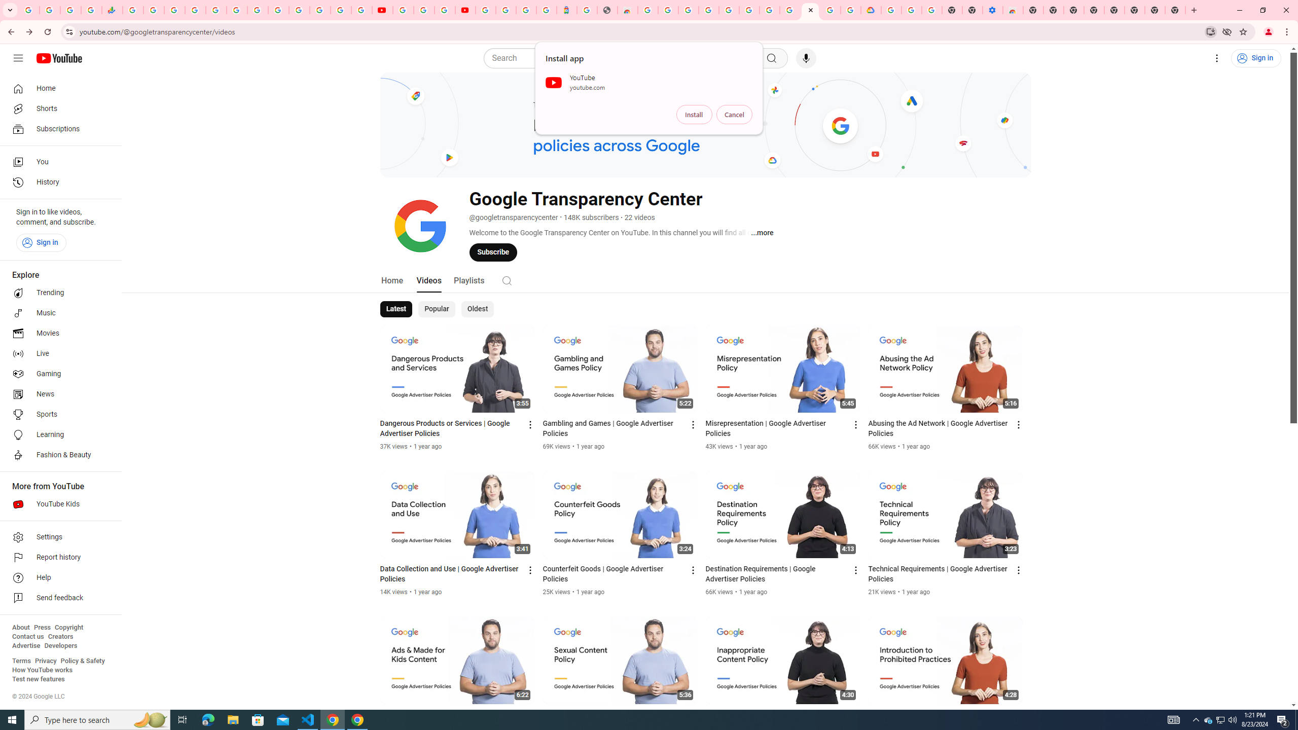 Image resolution: width=1298 pixels, height=730 pixels. Describe the element at coordinates (59, 58) in the screenshot. I see `YouTube Home` at that location.